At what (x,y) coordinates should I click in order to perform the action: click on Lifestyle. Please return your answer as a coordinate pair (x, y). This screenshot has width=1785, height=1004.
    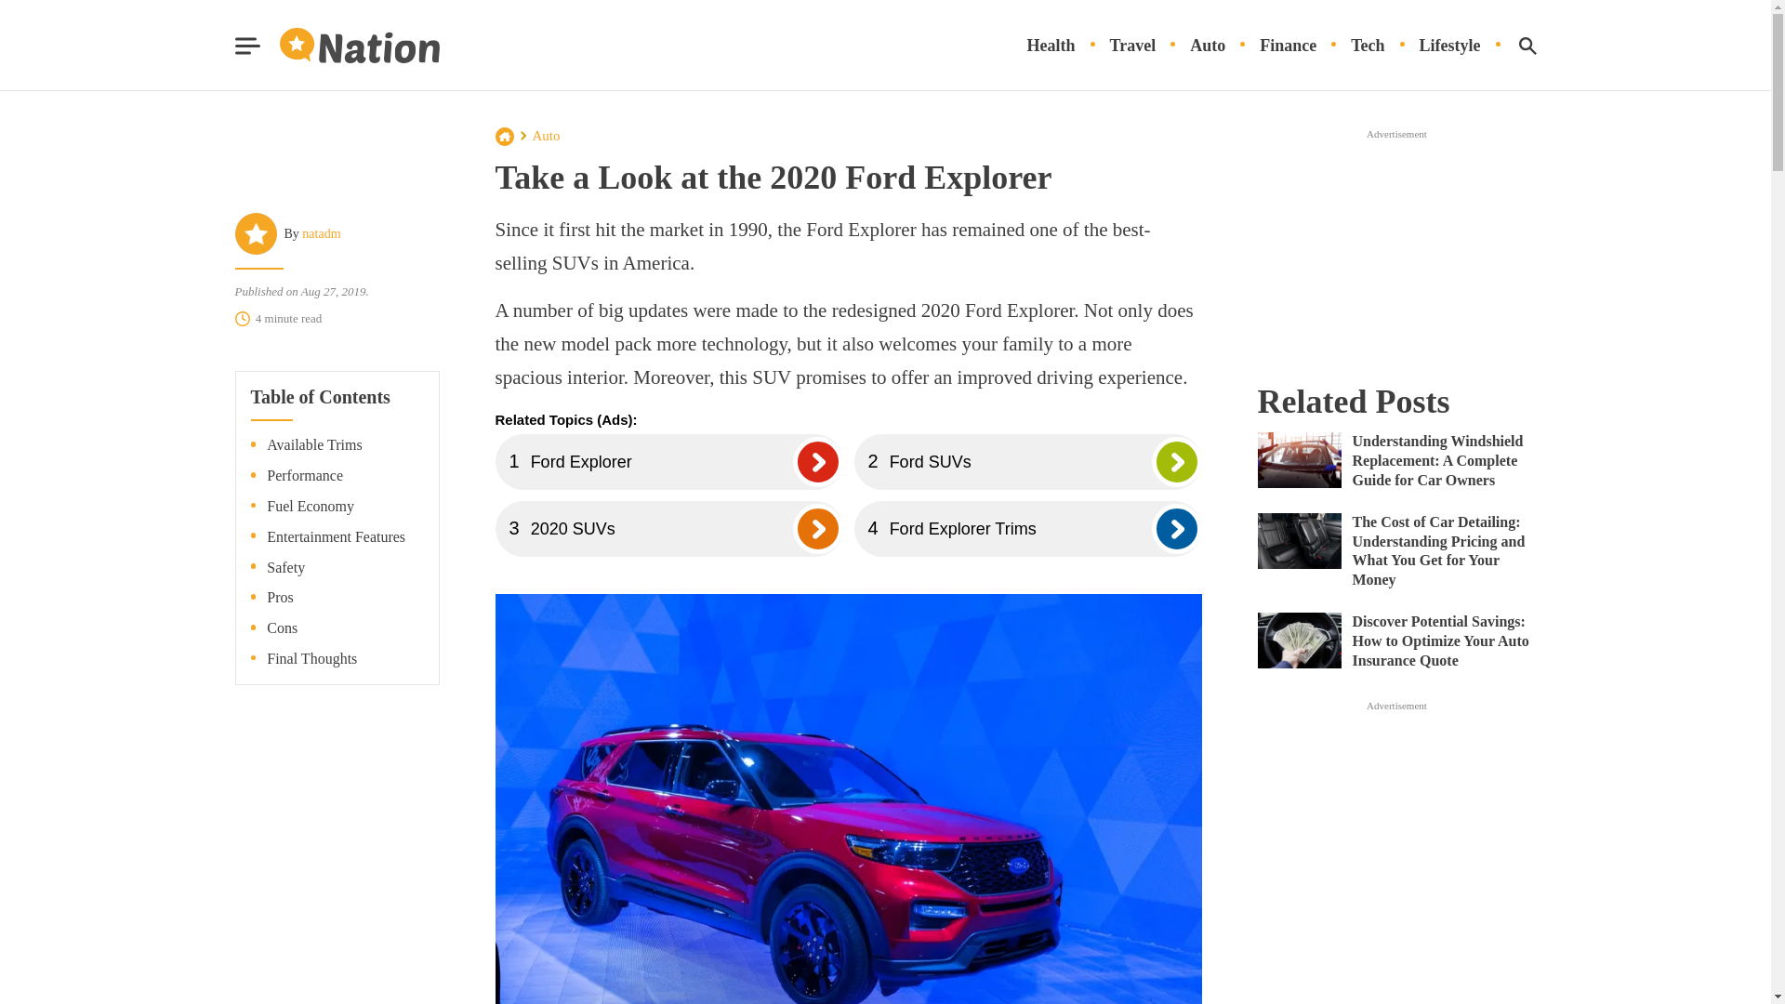
    Looking at the image, I should click on (1450, 46).